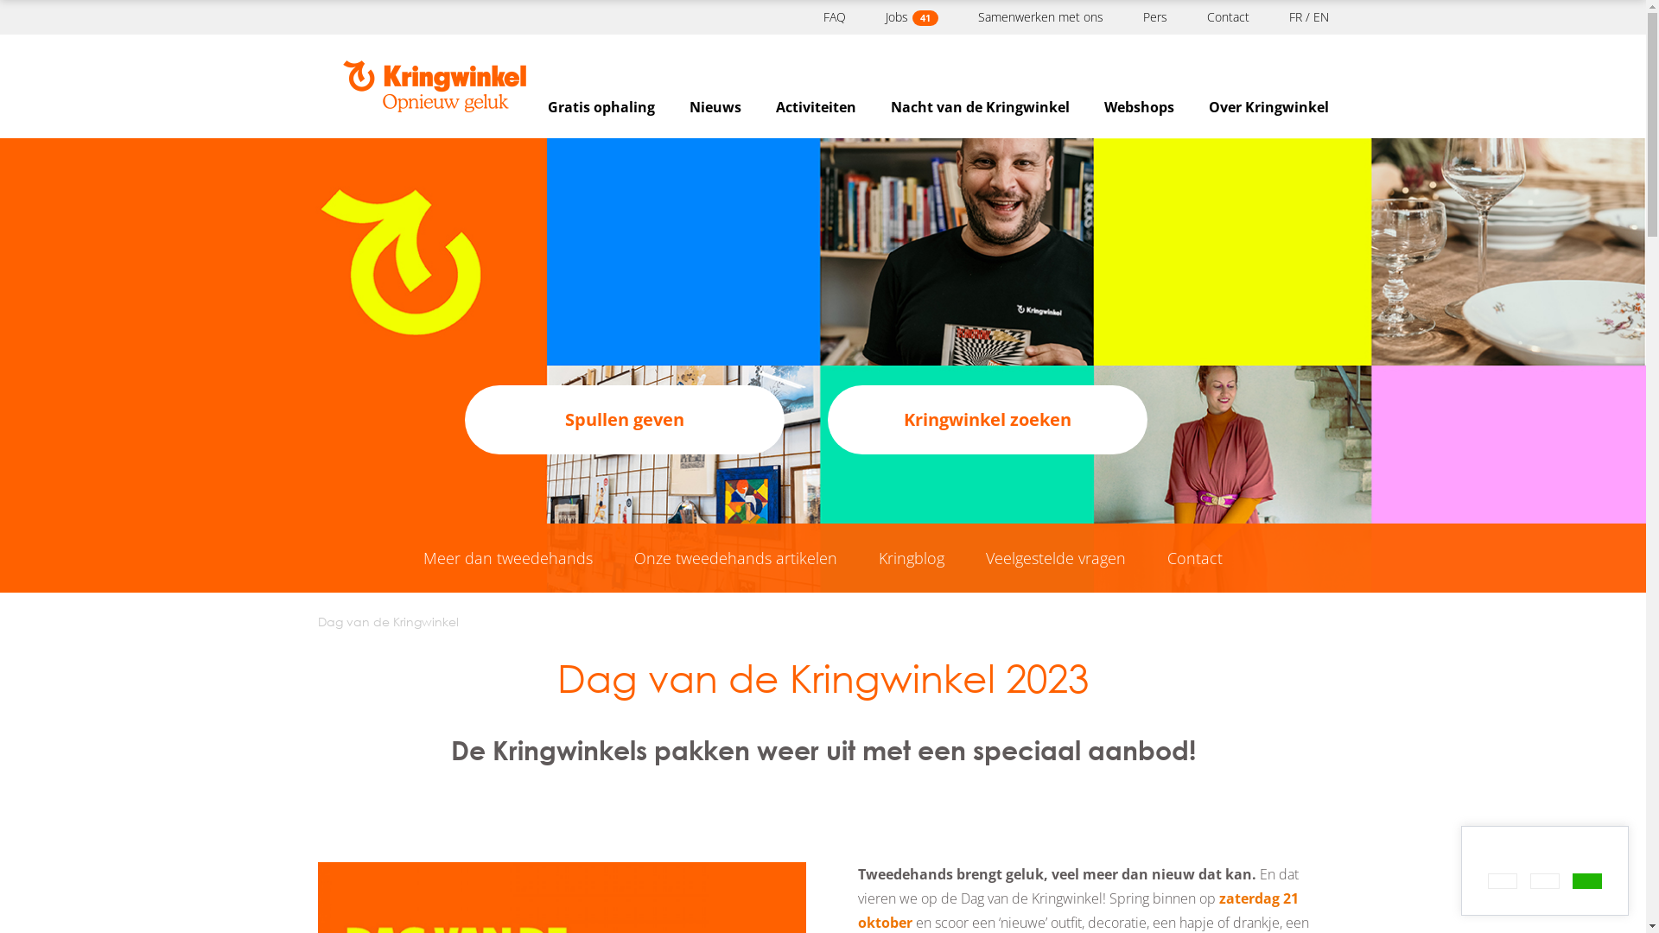 The height and width of the screenshot is (933, 1659). Describe the element at coordinates (816, 107) in the screenshot. I see `Activiteiten` at that location.